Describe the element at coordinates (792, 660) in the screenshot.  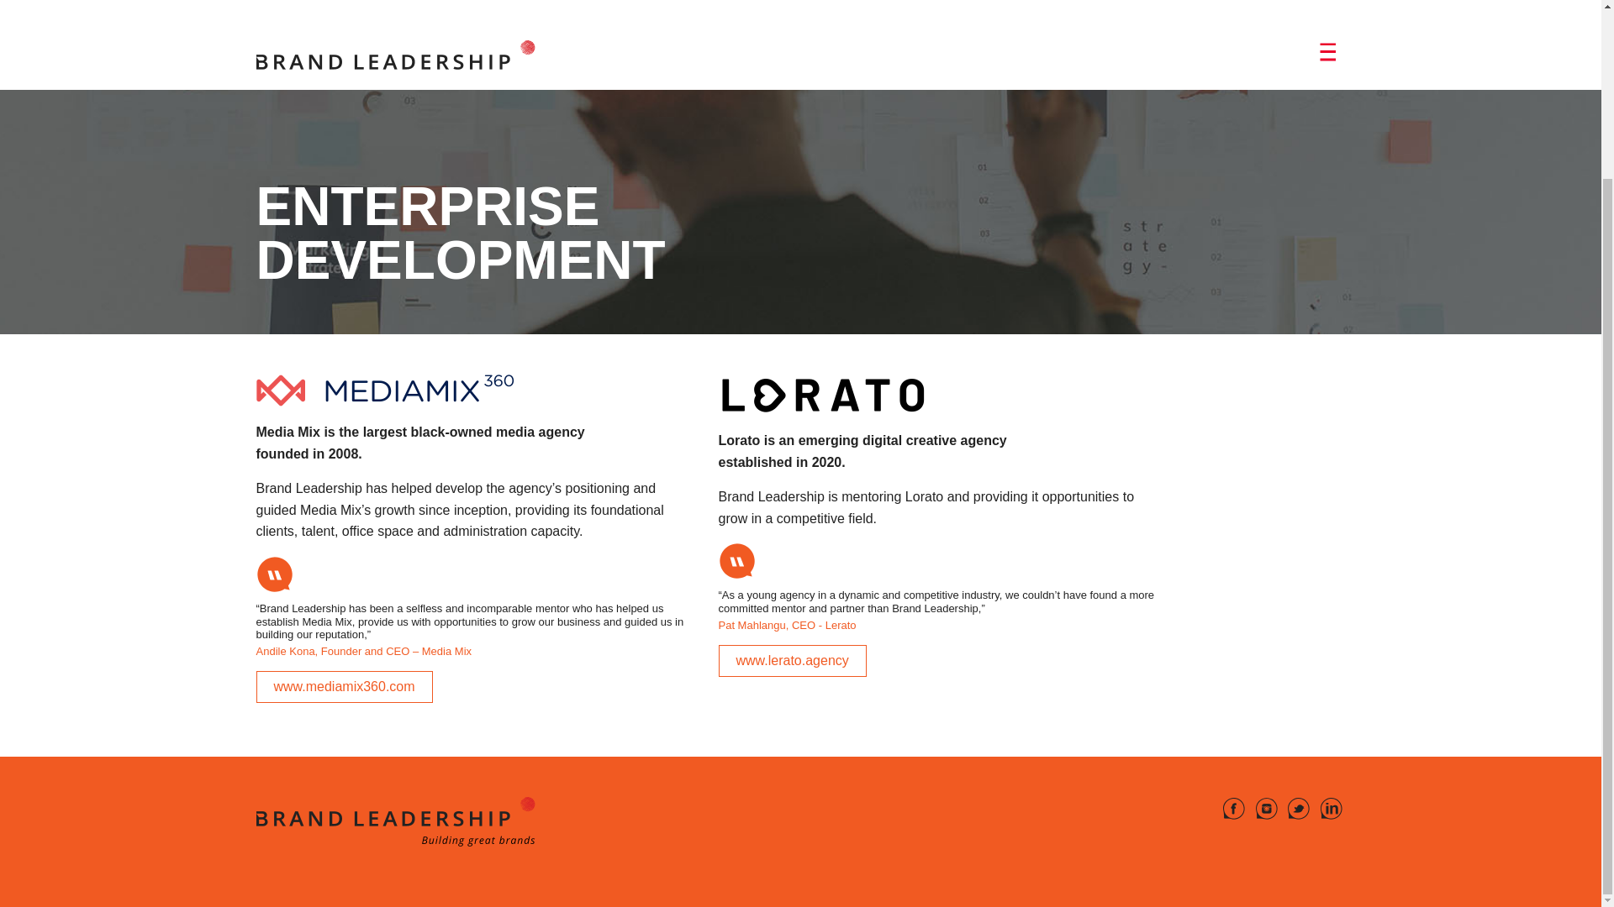
I see `www.lerato.agency` at that location.